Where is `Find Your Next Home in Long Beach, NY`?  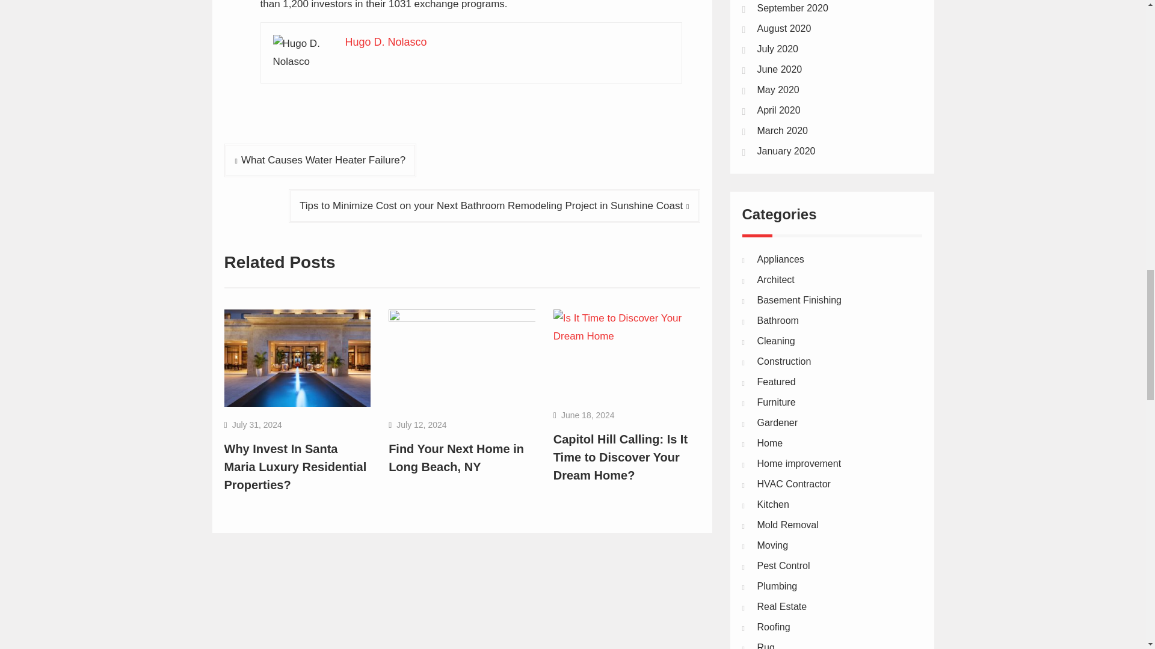
Find Your Next Home in Long Beach, NY is located at coordinates (456, 458).